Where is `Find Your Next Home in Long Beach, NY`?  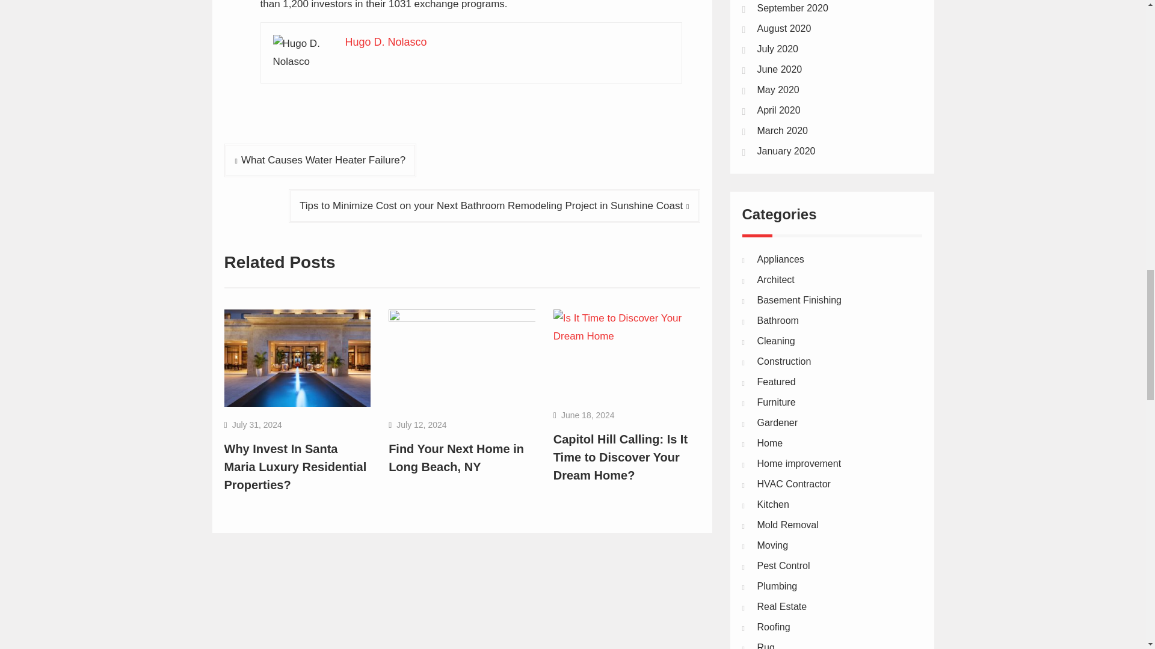
Find Your Next Home in Long Beach, NY is located at coordinates (456, 458).